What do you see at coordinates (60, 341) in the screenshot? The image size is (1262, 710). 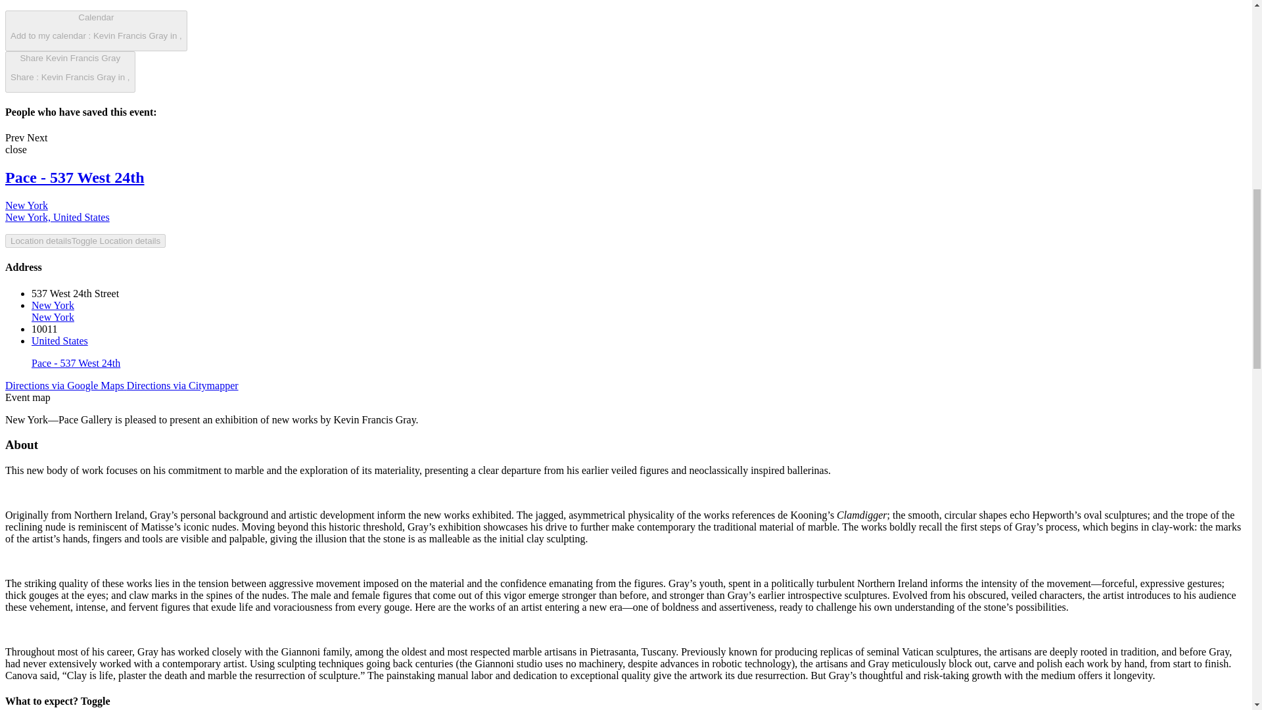 I see `Next` at bounding box center [60, 341].